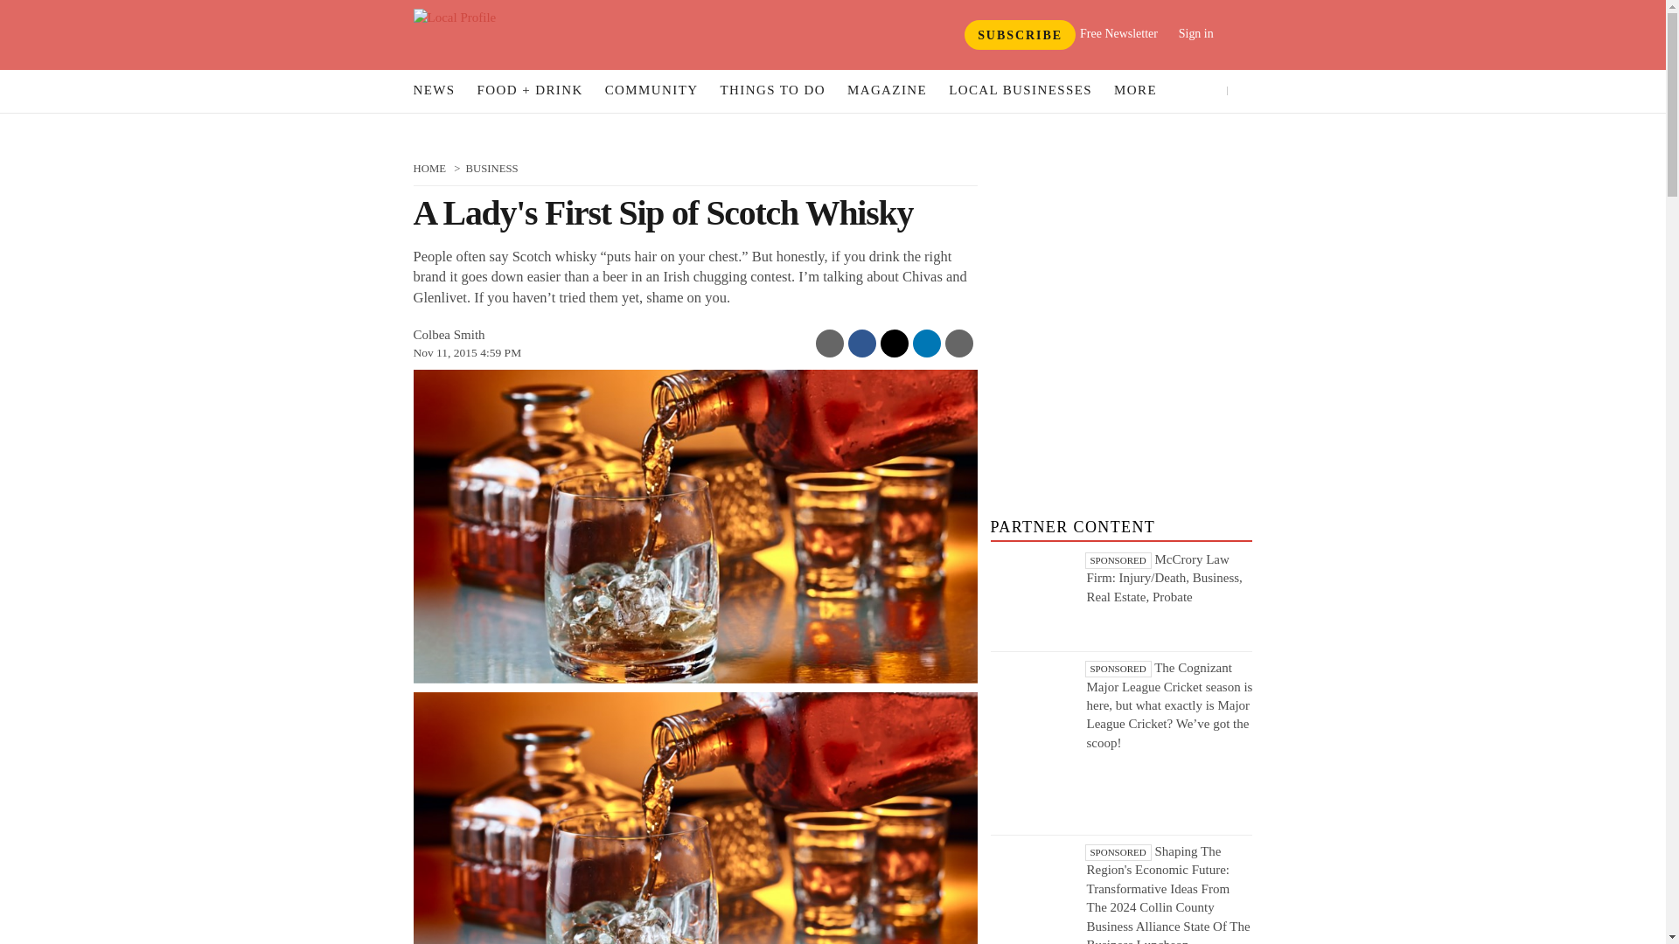 The width and height of the screenshot is (1679, 944). What do you see at coordinates (887, 91) in the screenshot?
I see `MAGAZINE` at bounding box center [887, 91].